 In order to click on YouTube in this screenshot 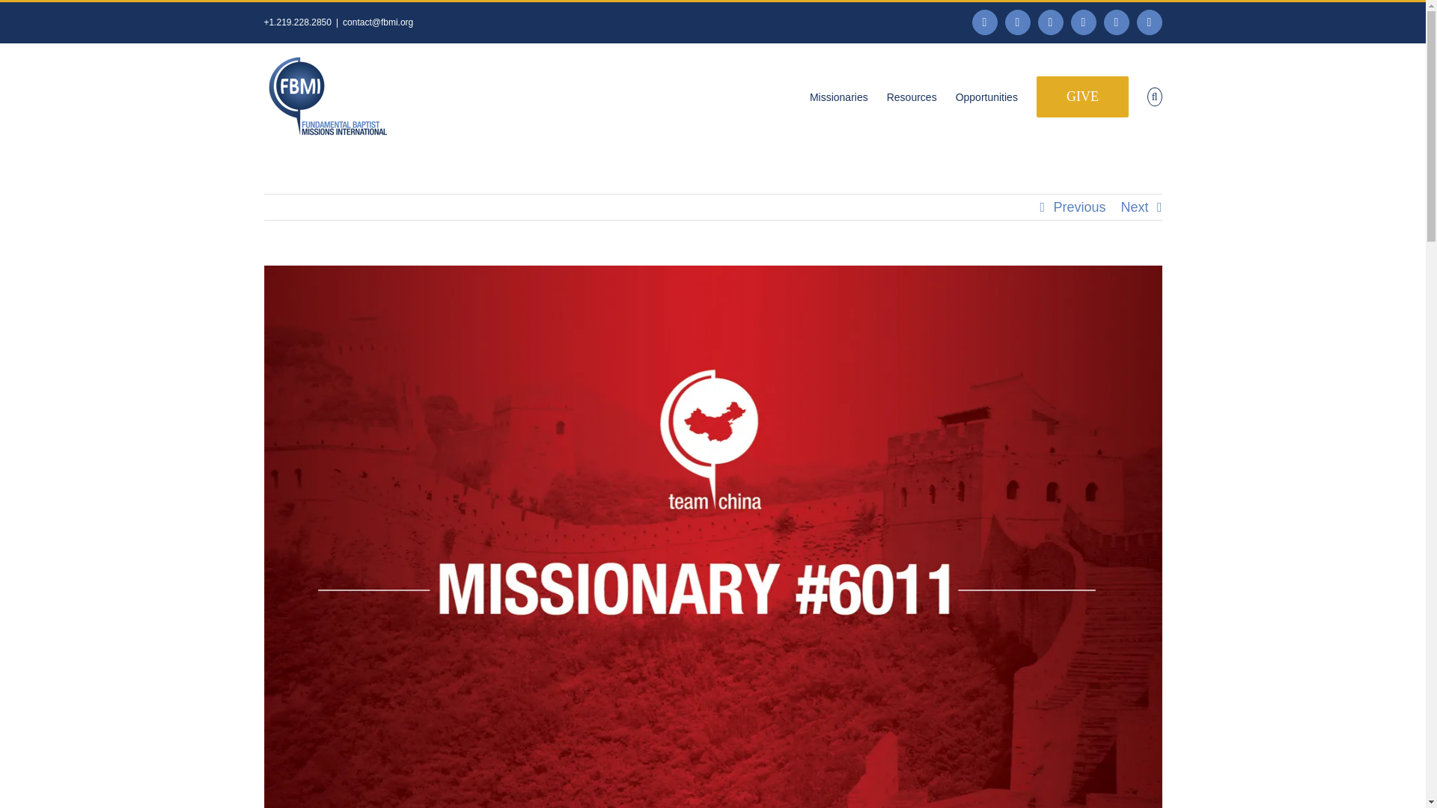, I will do `click(1117, 22)`.